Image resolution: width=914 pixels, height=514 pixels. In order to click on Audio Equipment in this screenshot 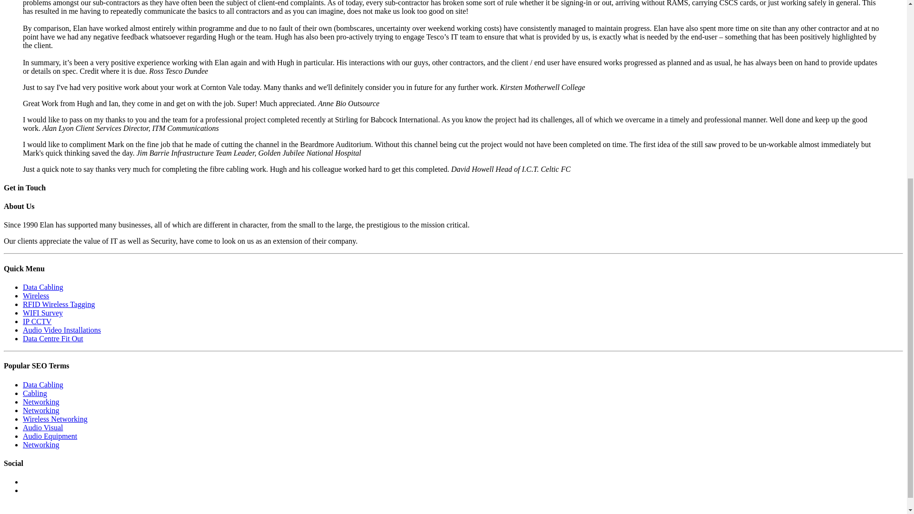, I will do `click(50, 436)`.